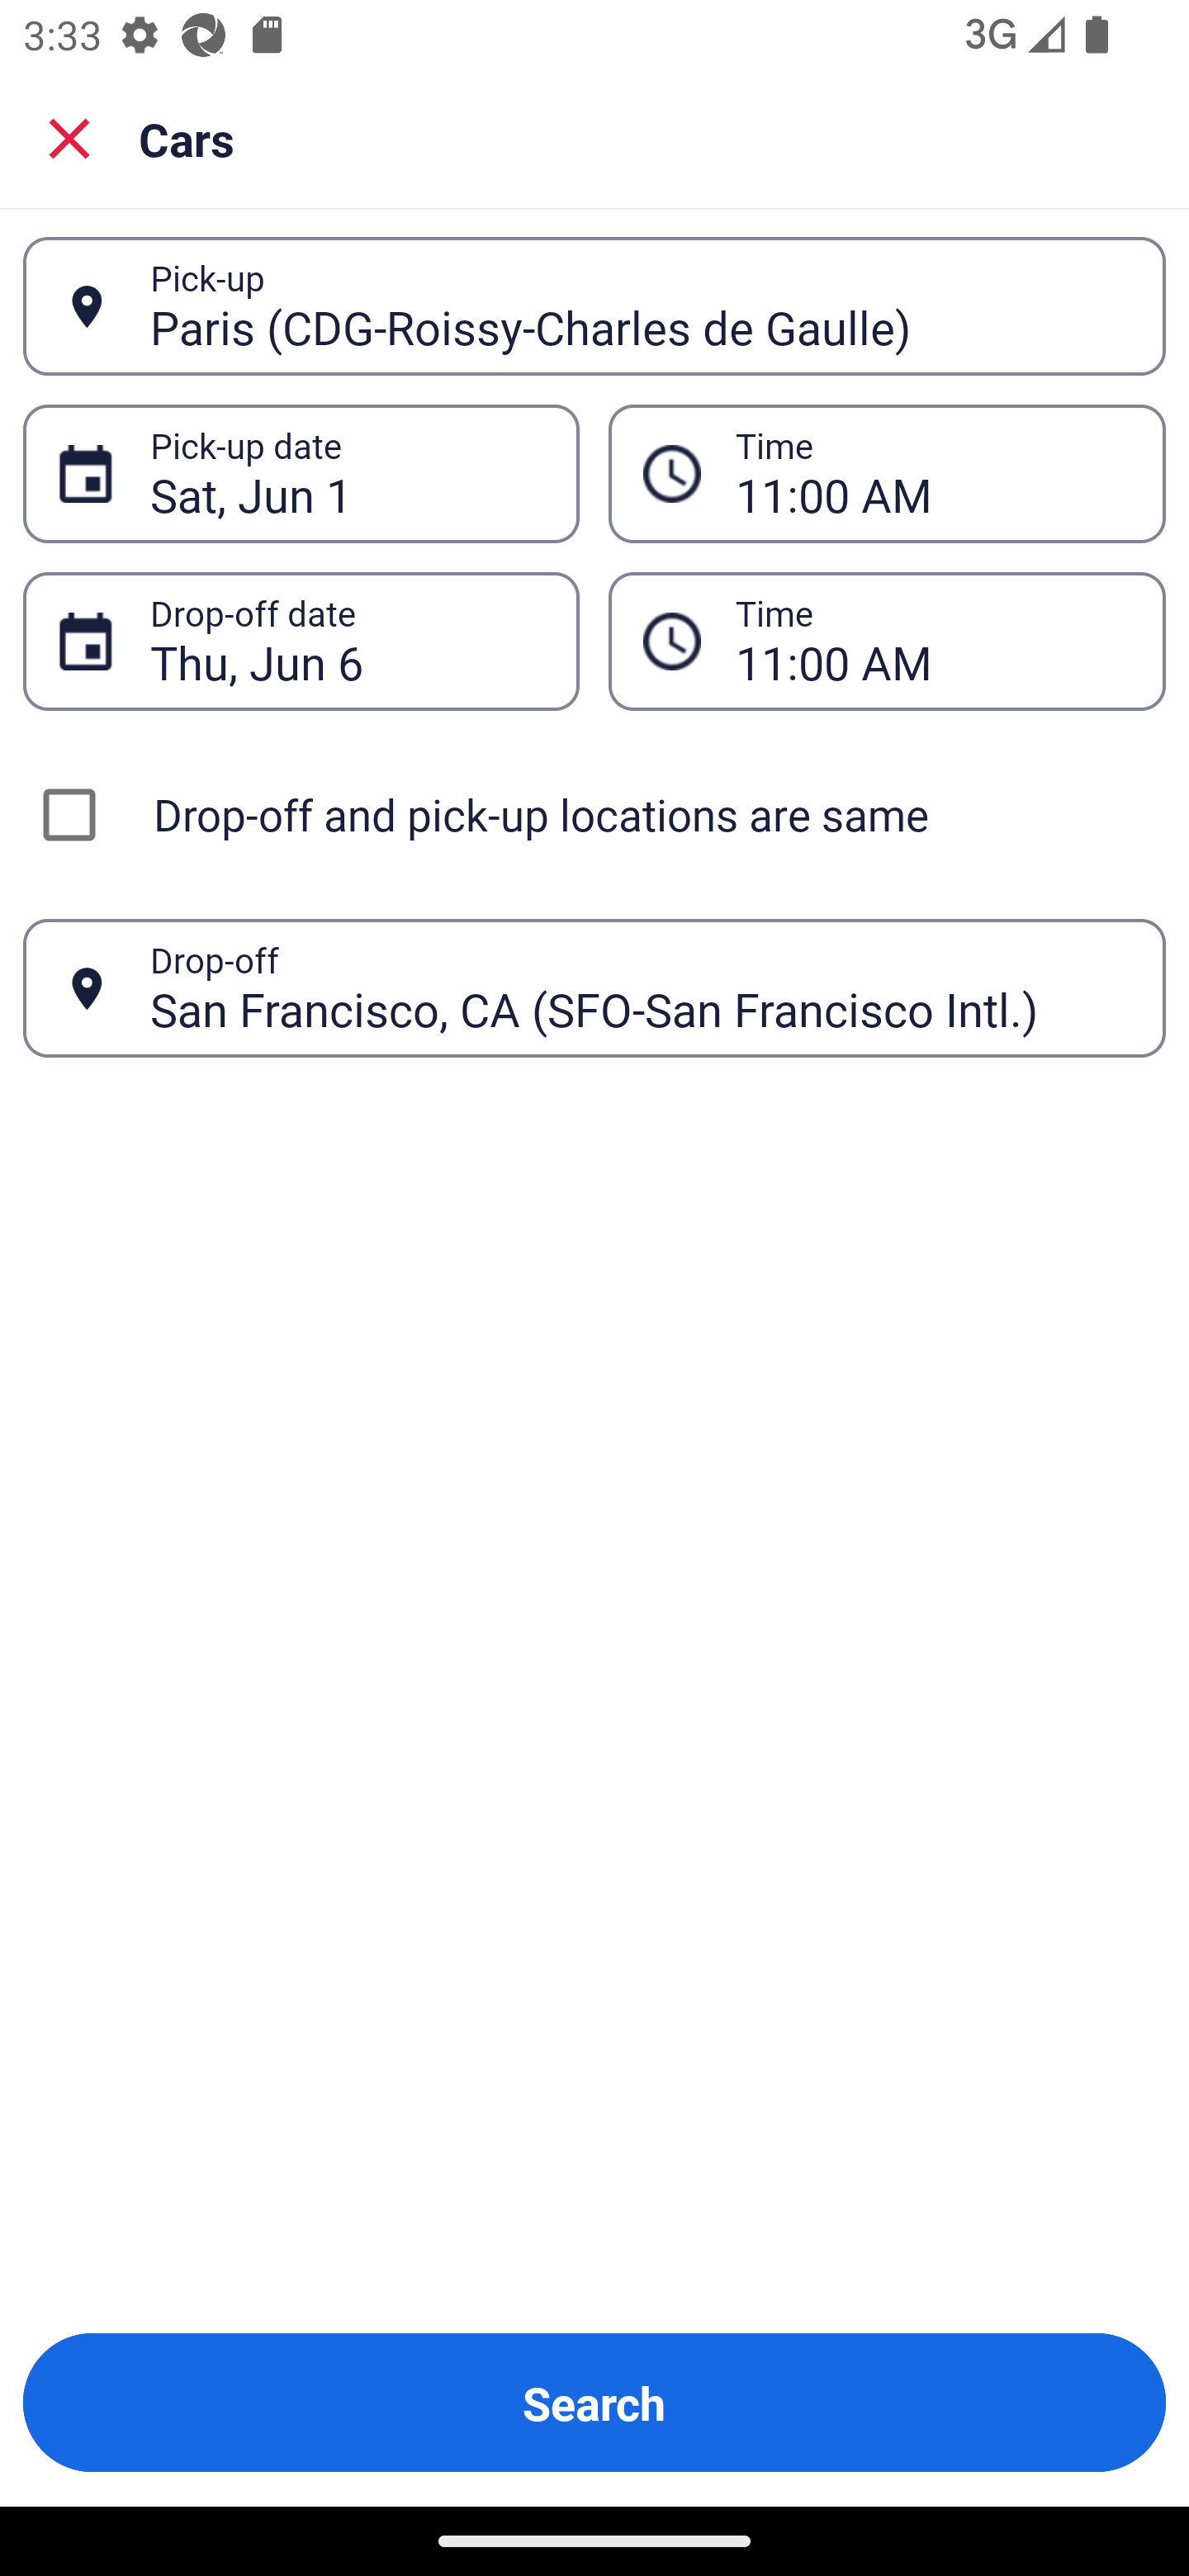  What do you see at coordinates (887, 641) in the screenshot?
I see `11:00 AM` at bounding box center [887, 641].